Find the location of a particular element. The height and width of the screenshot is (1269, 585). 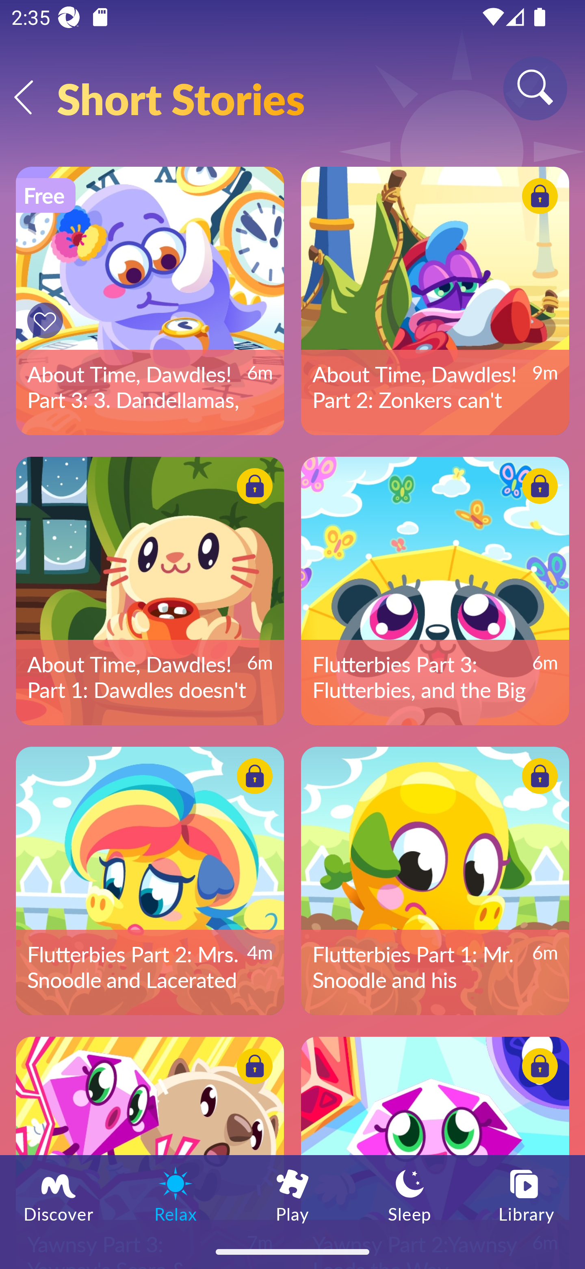

Button is located at coordinates (252, 1068).